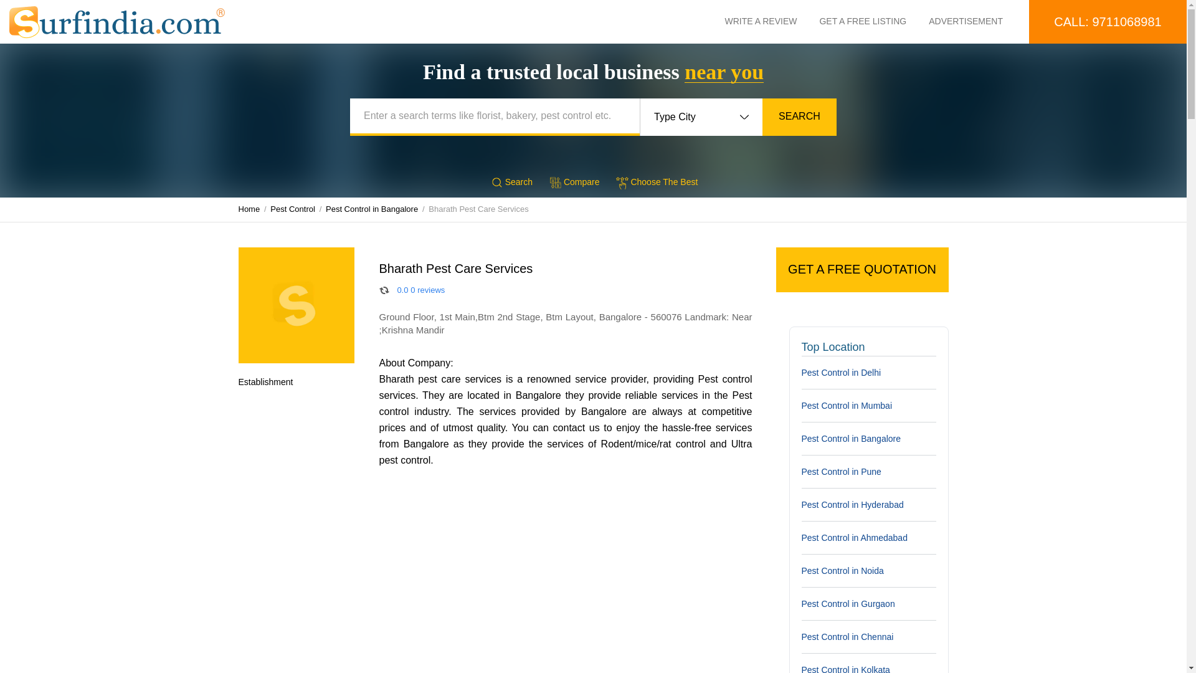 The image size is (1196, 673). What do you see at coordinates (977, 21) in the screenshot?
I see `ADVERTISEMENT` at bounding box center [977, 21].